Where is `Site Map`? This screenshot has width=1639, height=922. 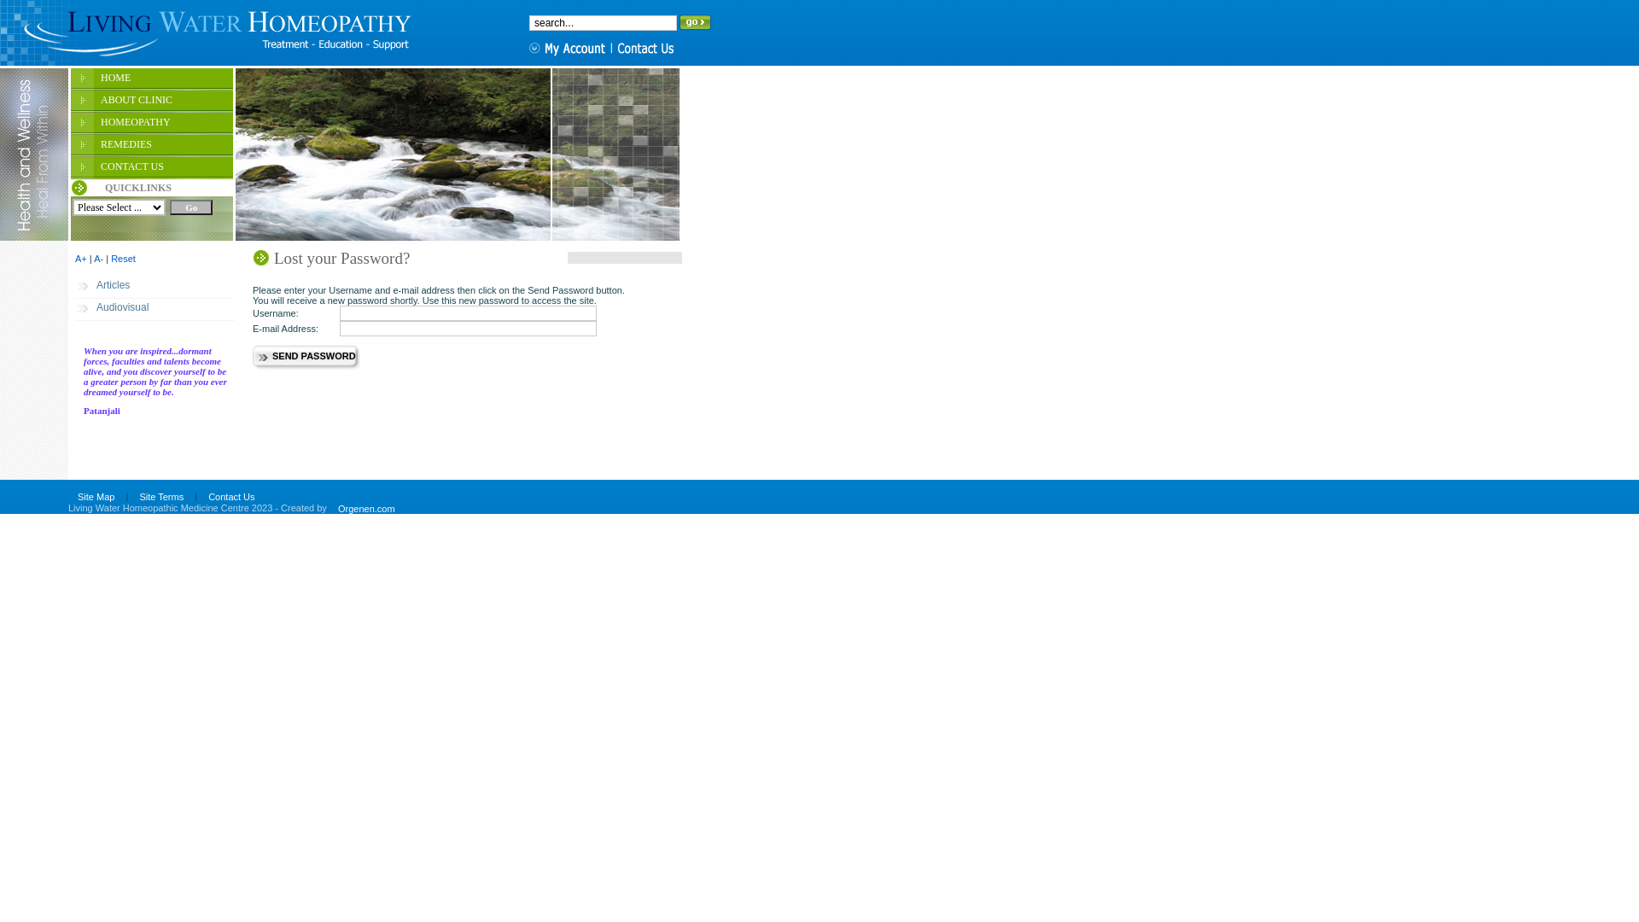 Site Map is located at coordinates (96, 497).